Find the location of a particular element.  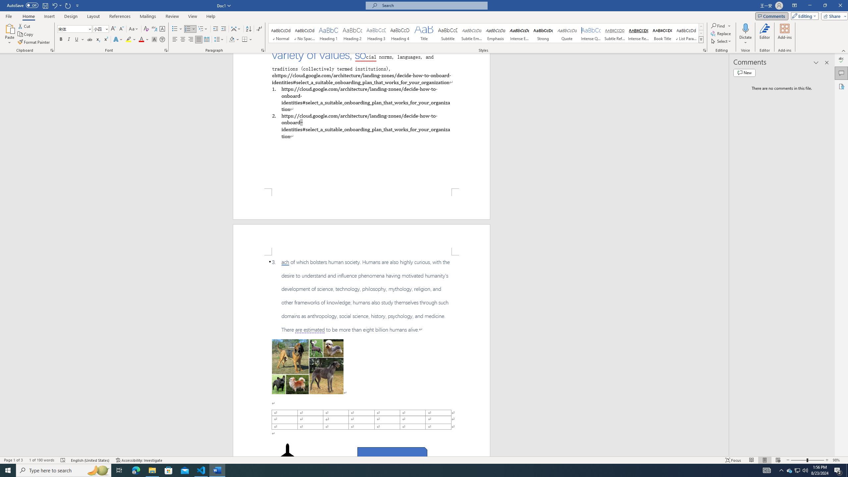

Intense Emphasis is located at coordinates (519, 33).